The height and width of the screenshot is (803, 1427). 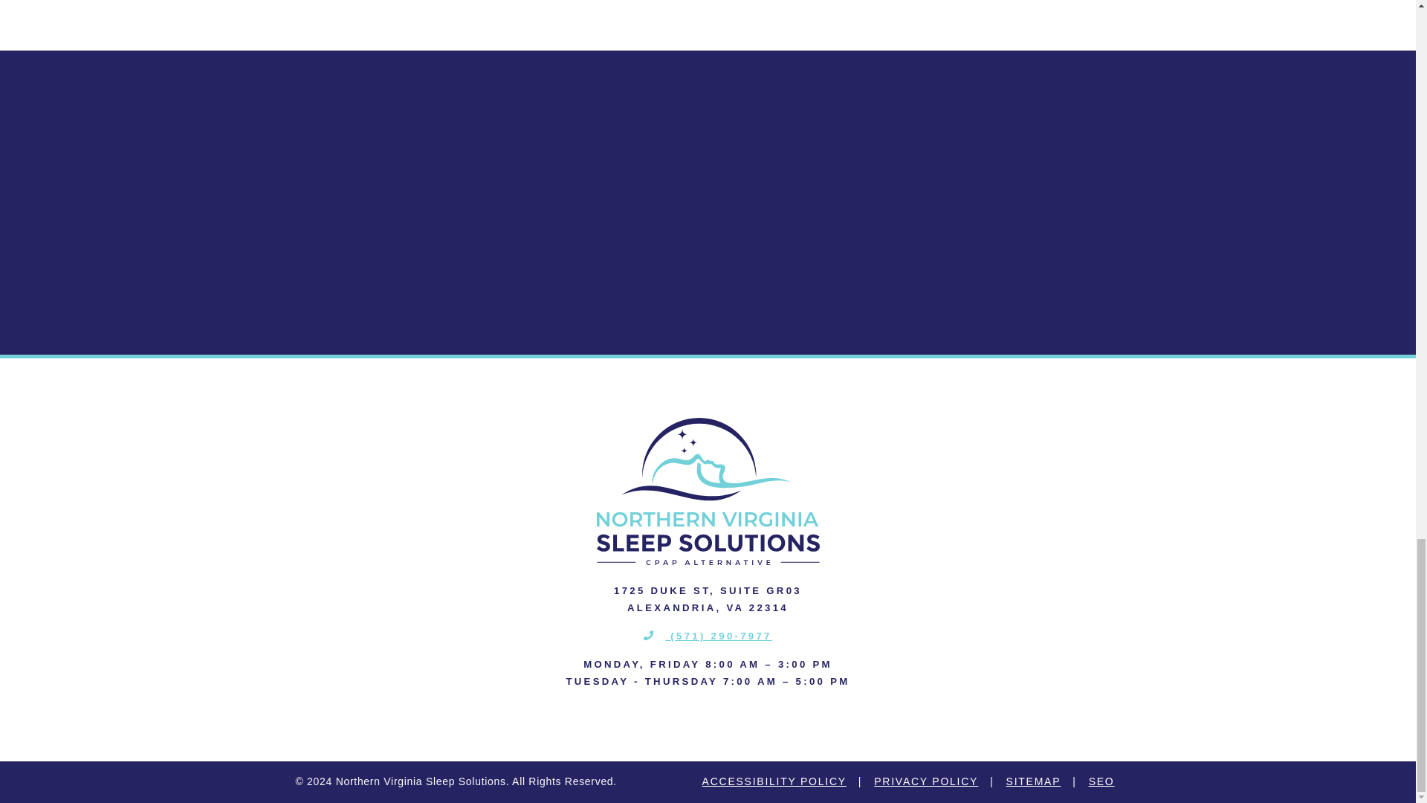 I want to click on ACCESSIBILITY POLICY, so click(x=774, y=782).